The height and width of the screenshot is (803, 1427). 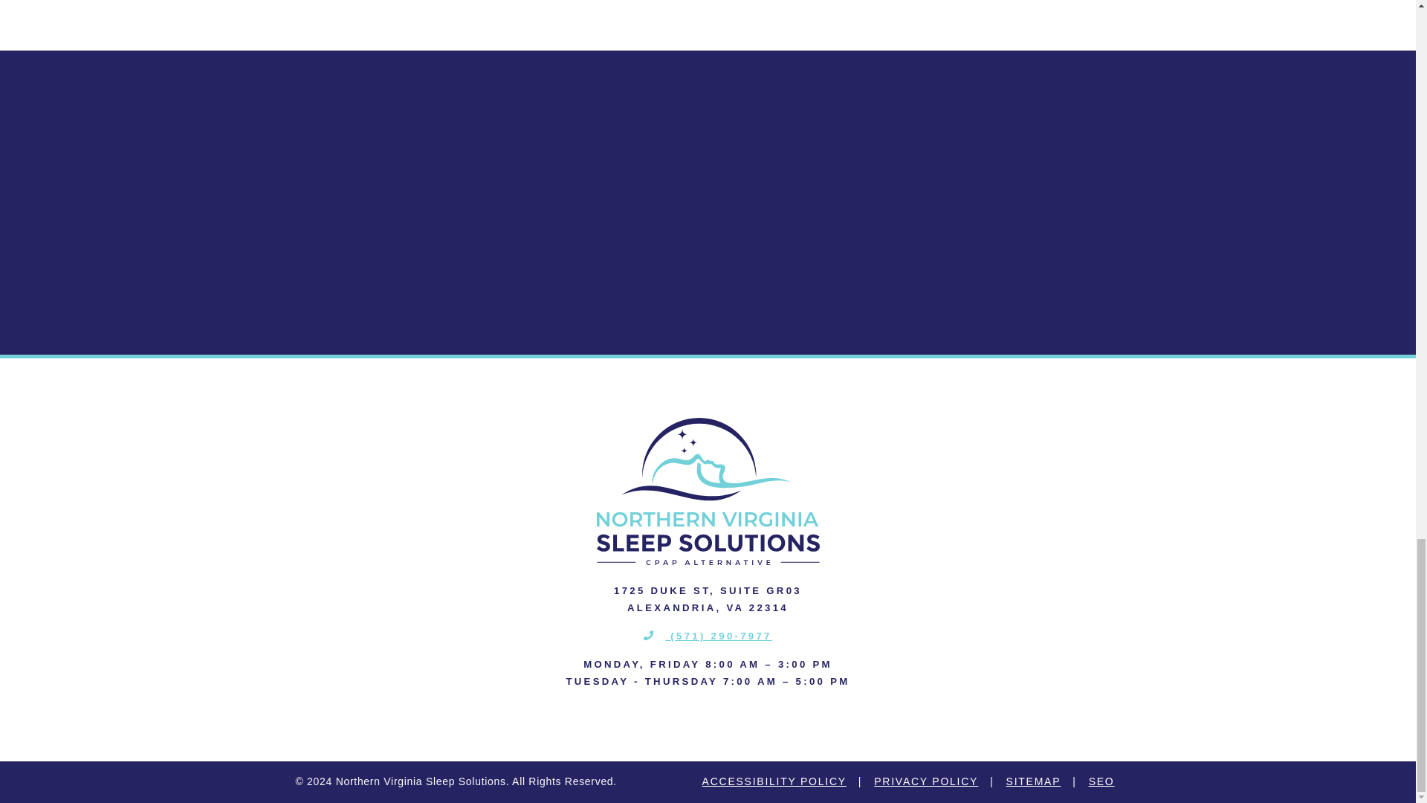 I want to click on ACCESSIBILITY POLICY, so click(x=774, y=782).